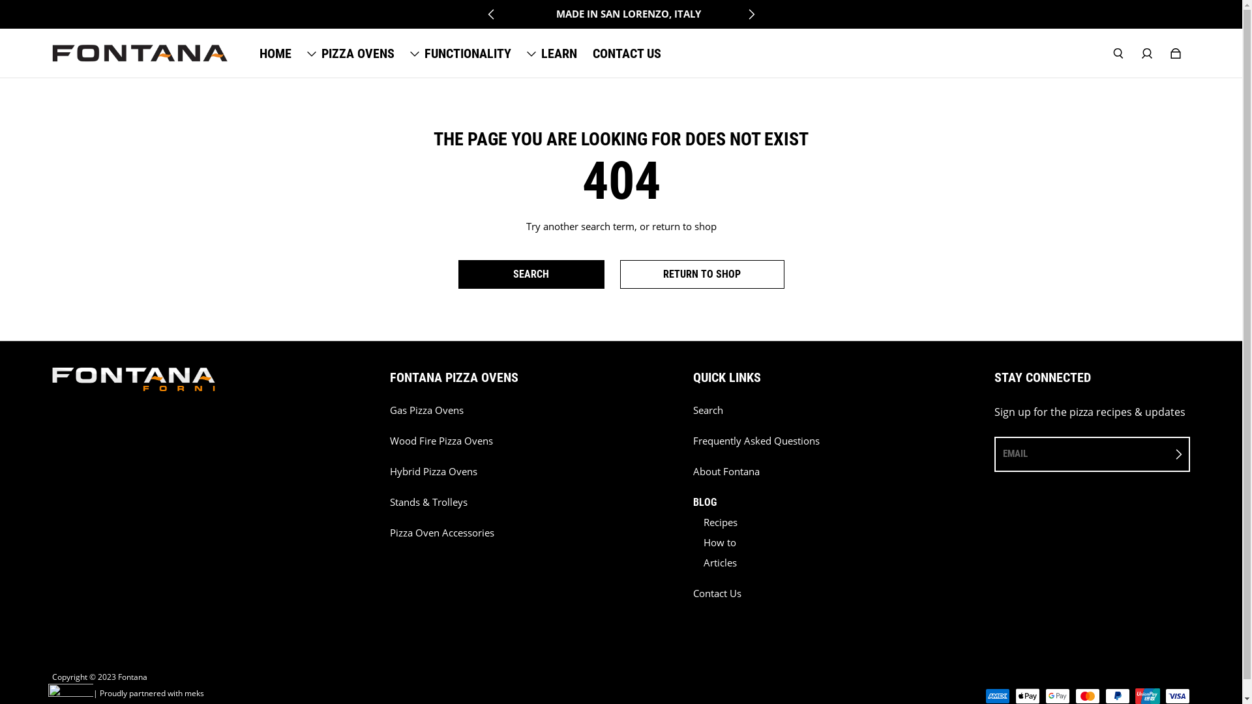 This screenshot has height=704, width=1252. What do you see at coordinates (627, 53) in the screenshot?
I see `CONTACT US` at bounding box center [627, 53].